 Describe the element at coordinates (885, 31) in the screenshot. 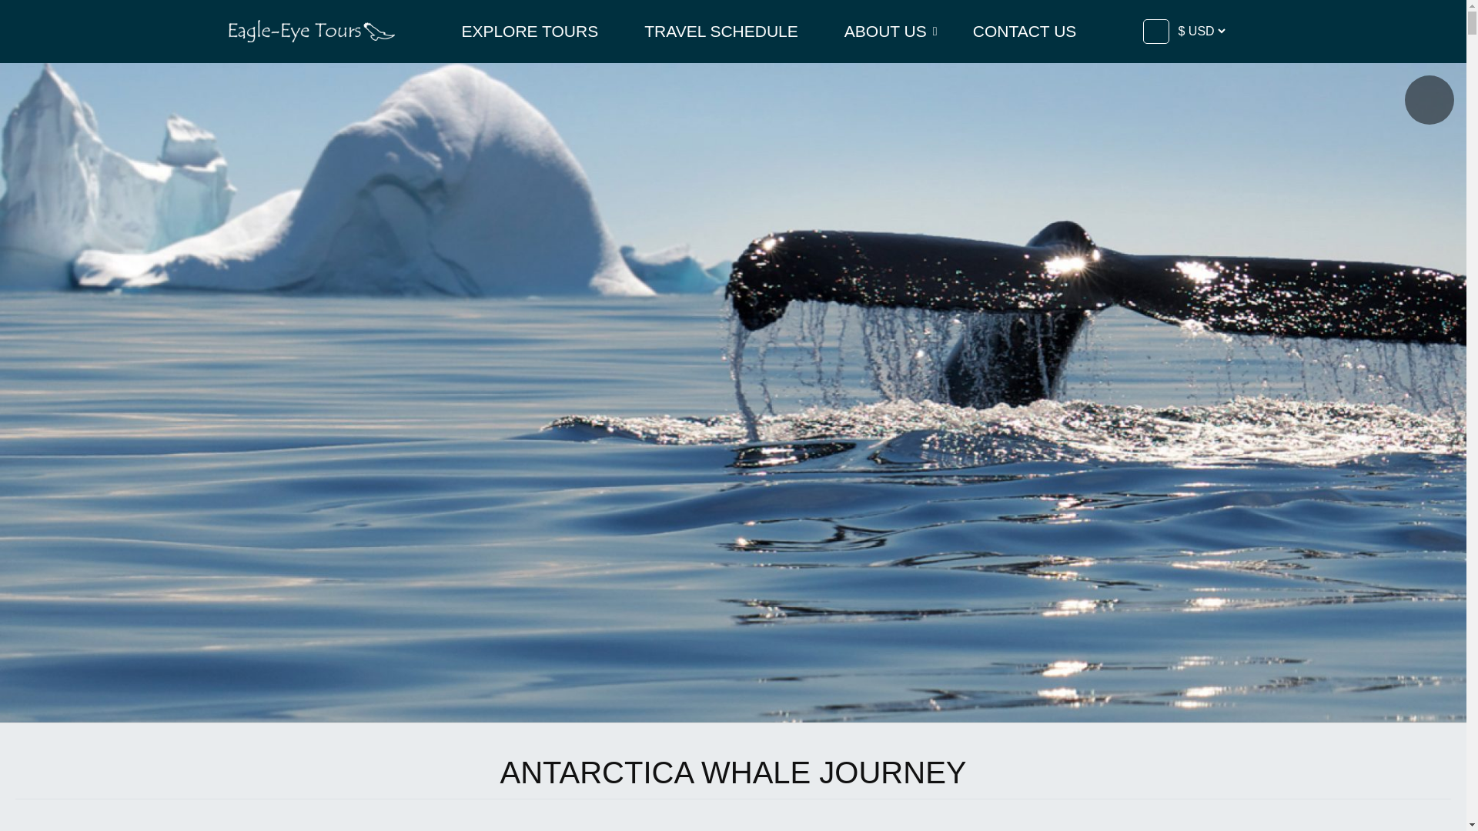

I see `ABOUT US` at that location.